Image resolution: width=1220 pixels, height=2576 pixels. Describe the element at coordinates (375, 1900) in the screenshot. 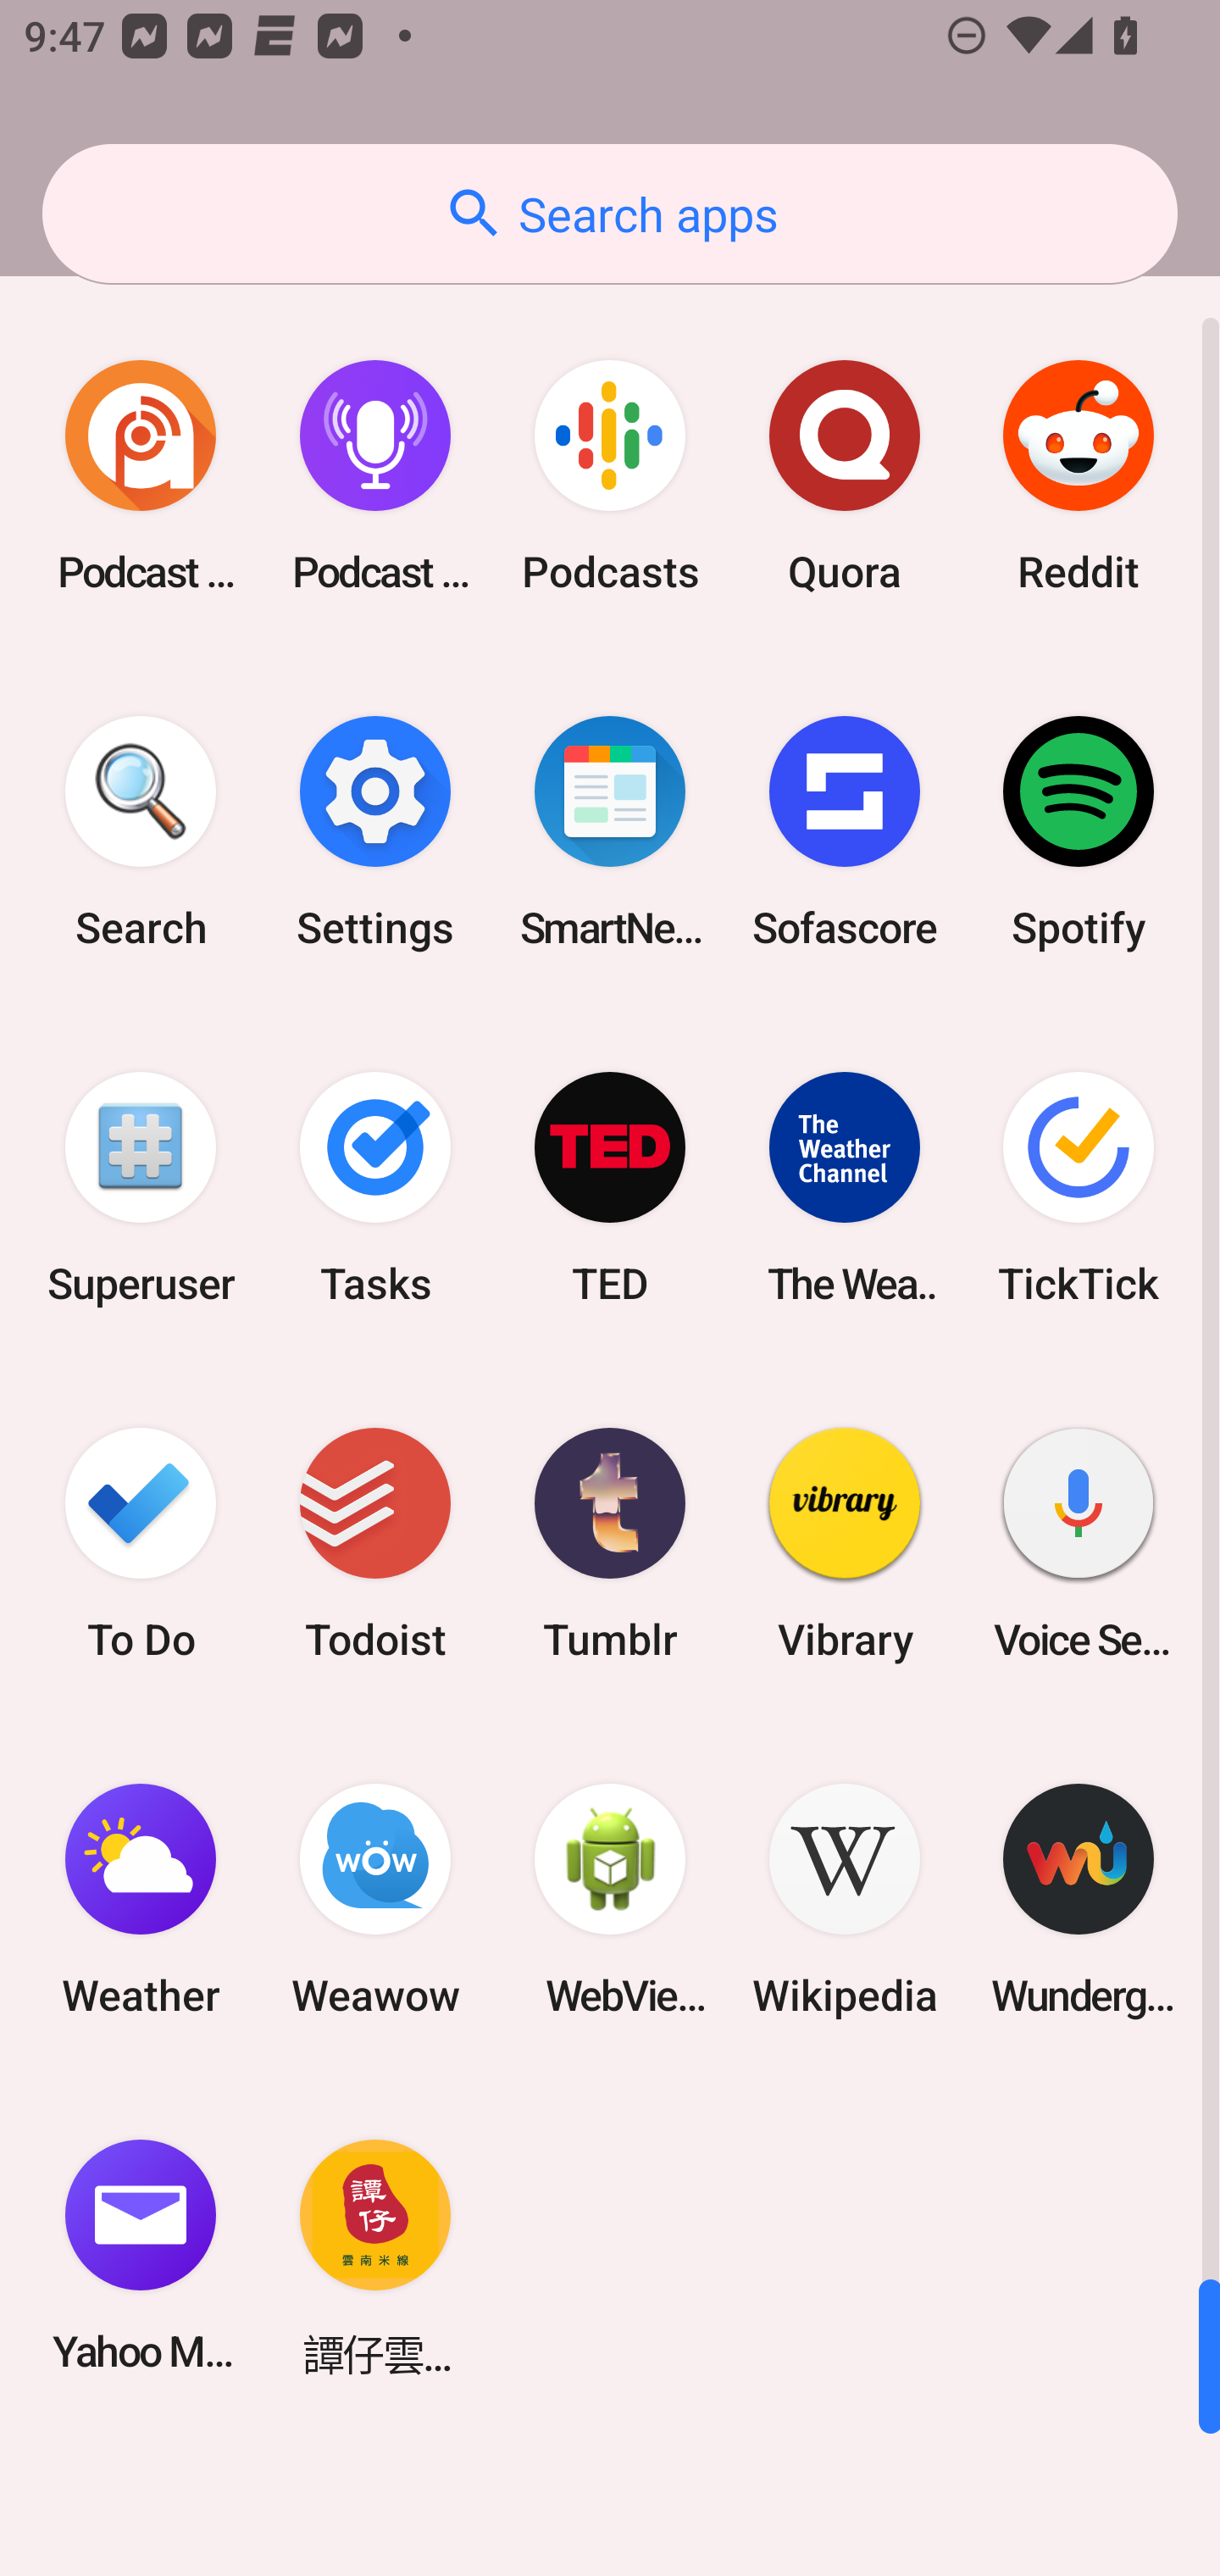

I see `Weawow` at that location.